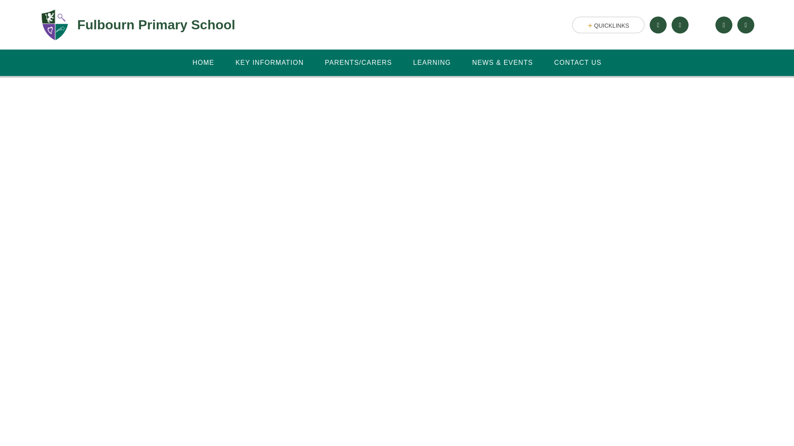 This screenshot has height=446, width=794. I want to click on KEY INFORMATION, so click(270, 62).